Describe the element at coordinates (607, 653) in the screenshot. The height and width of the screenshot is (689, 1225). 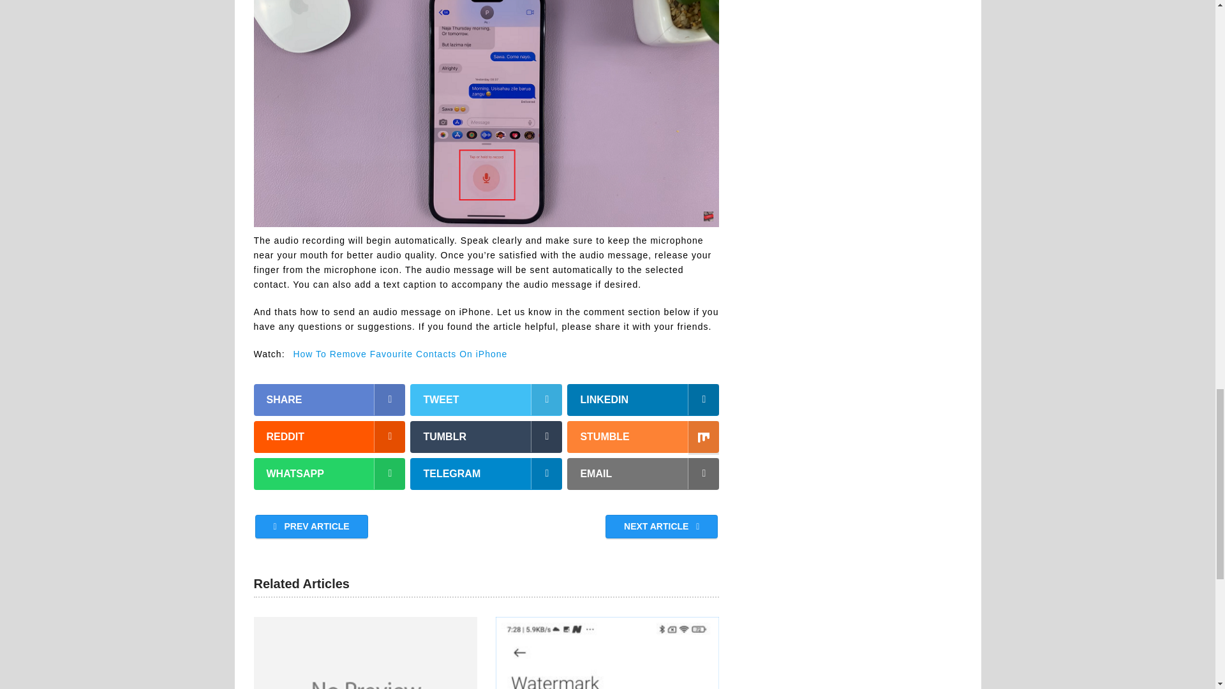
I see `How To Add Timestamps To Photos On Redmi Note 10` at that location.